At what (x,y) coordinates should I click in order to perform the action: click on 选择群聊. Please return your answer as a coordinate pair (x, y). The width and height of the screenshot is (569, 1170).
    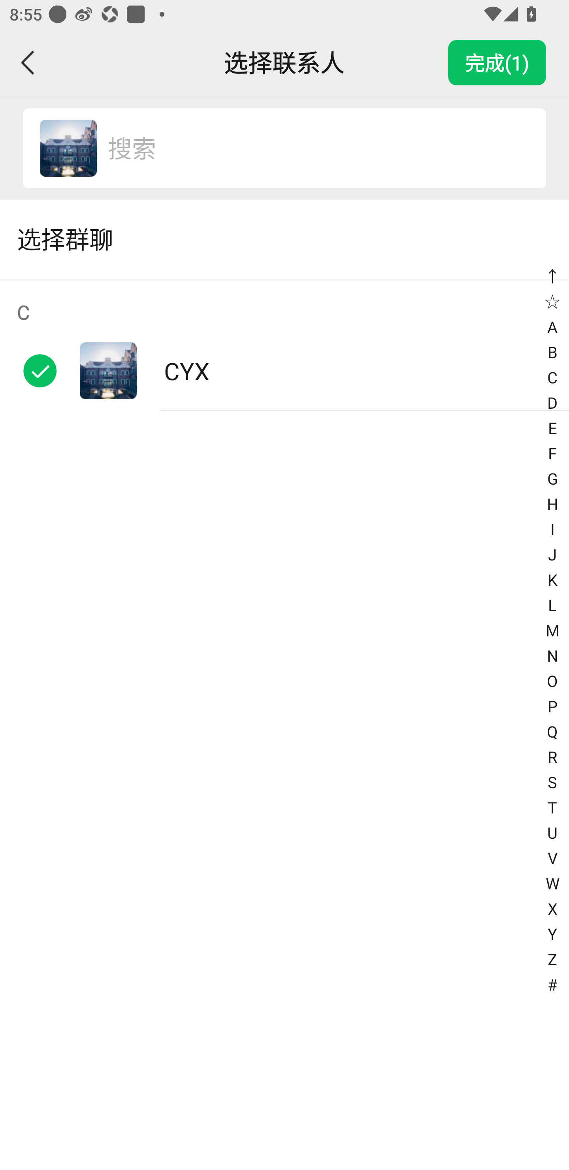
    Looking at the image, I should click on (284, 239).